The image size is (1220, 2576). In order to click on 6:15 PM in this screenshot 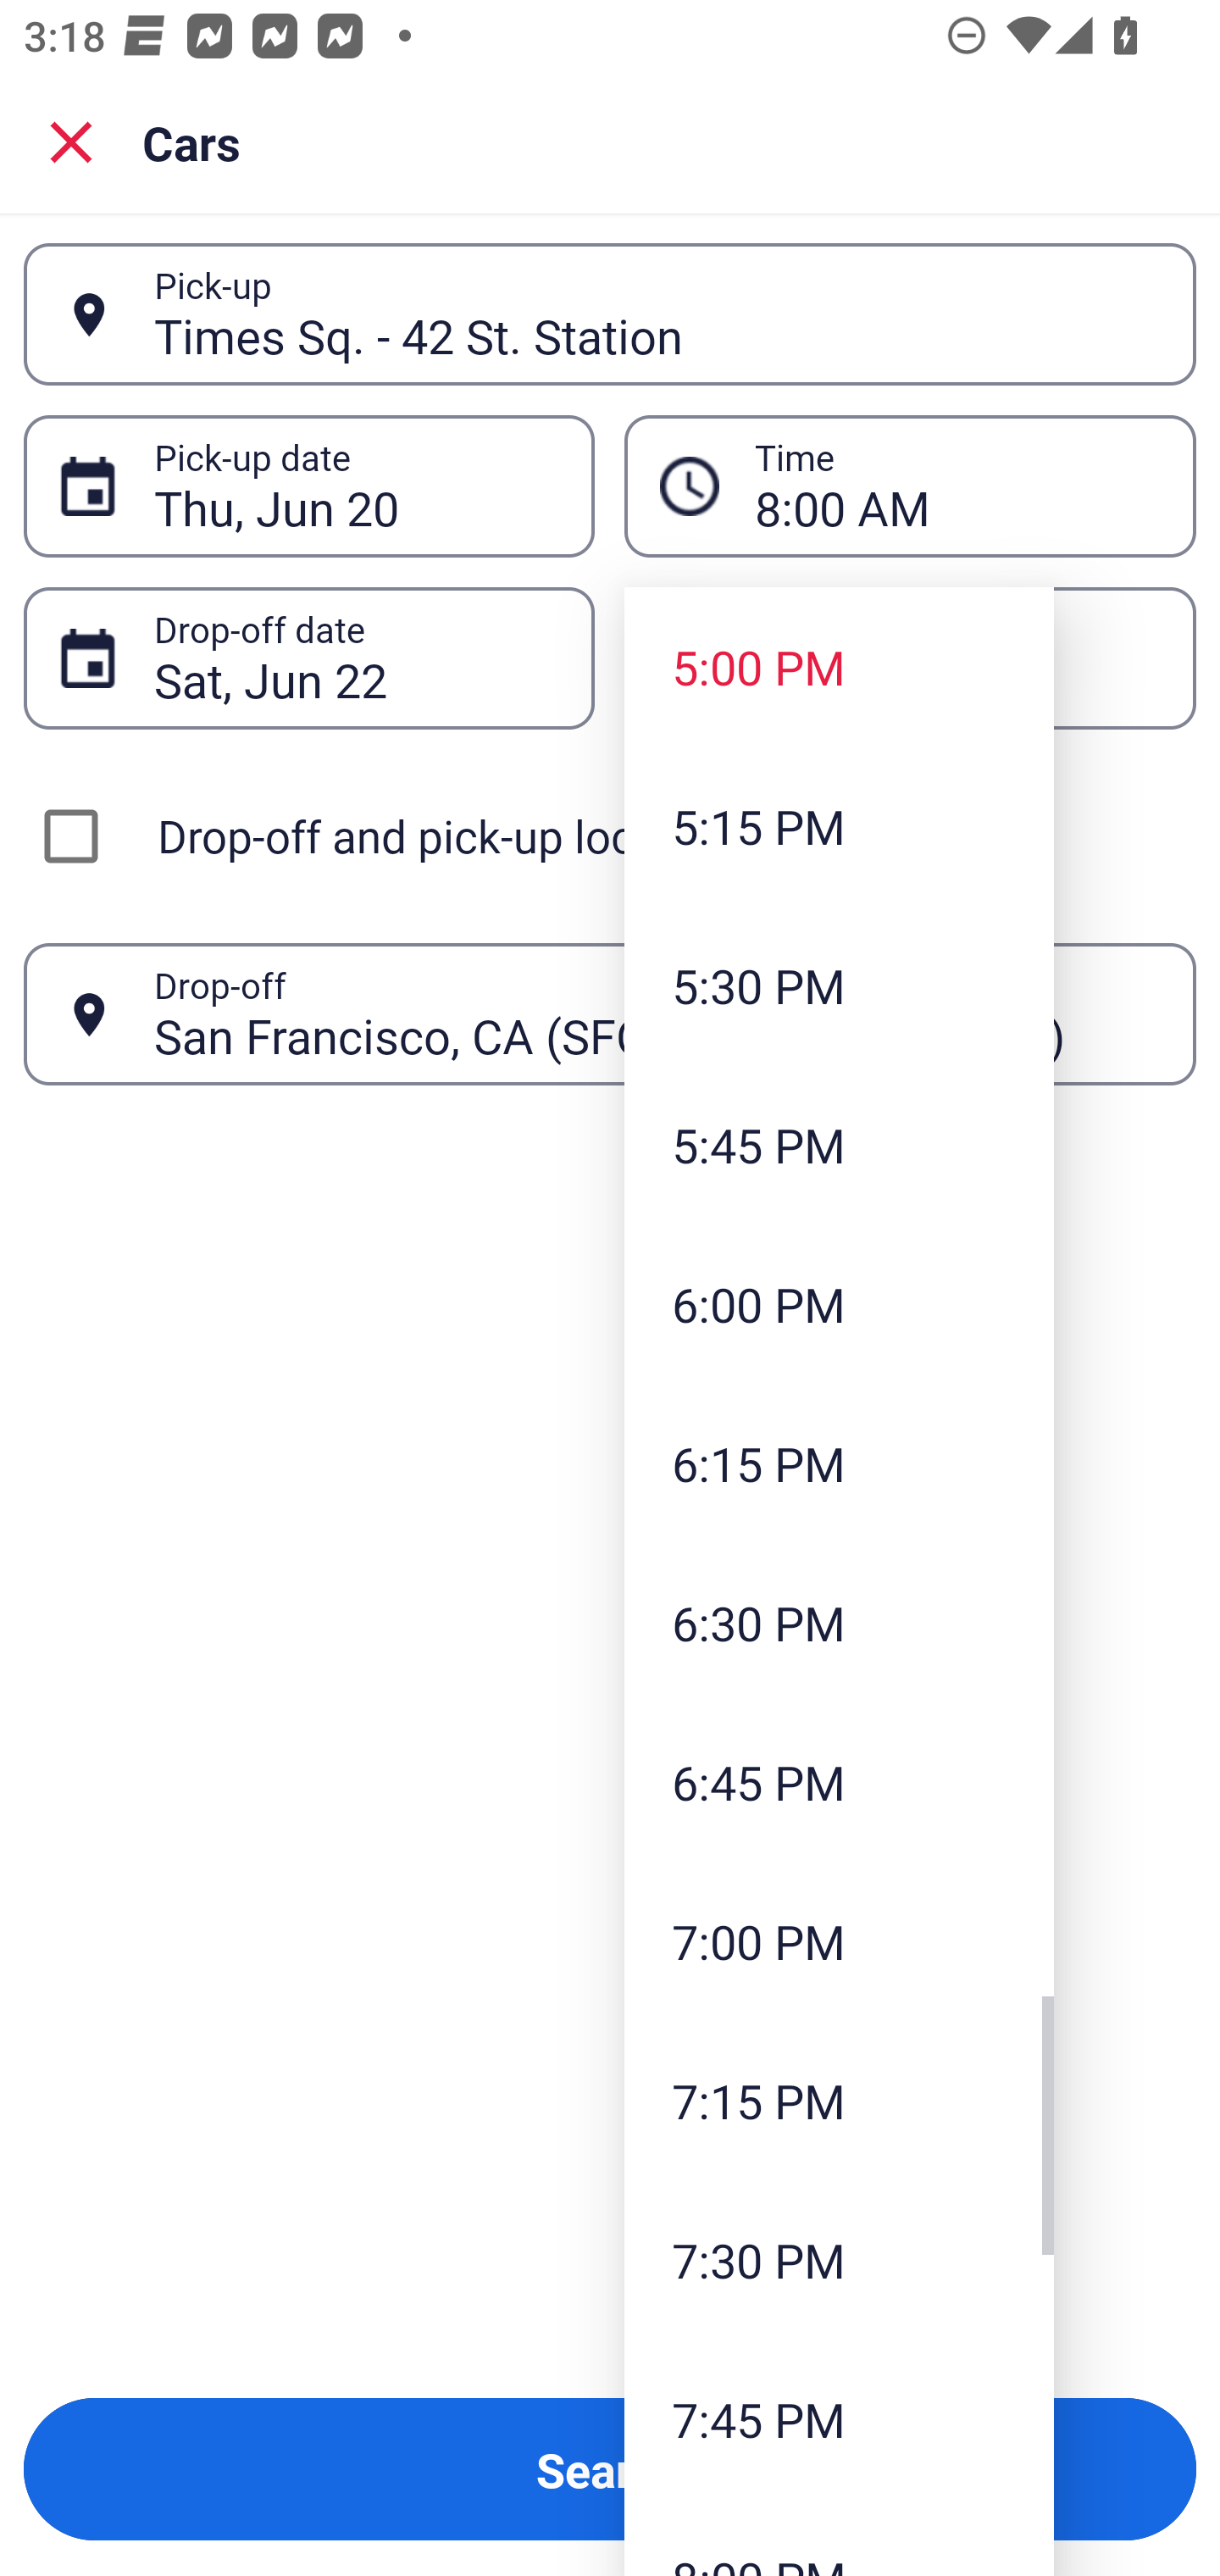, I will do `click(839, 1463)`.